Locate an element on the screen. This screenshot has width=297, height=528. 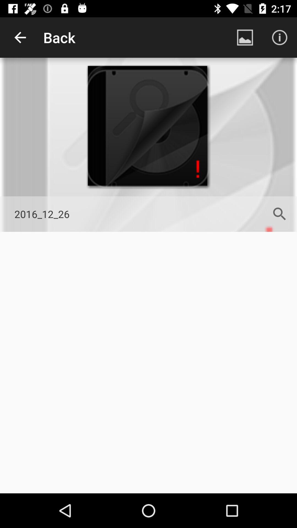
turn on icon next to the 2016_12_26 is located at coordinates (279, 214).